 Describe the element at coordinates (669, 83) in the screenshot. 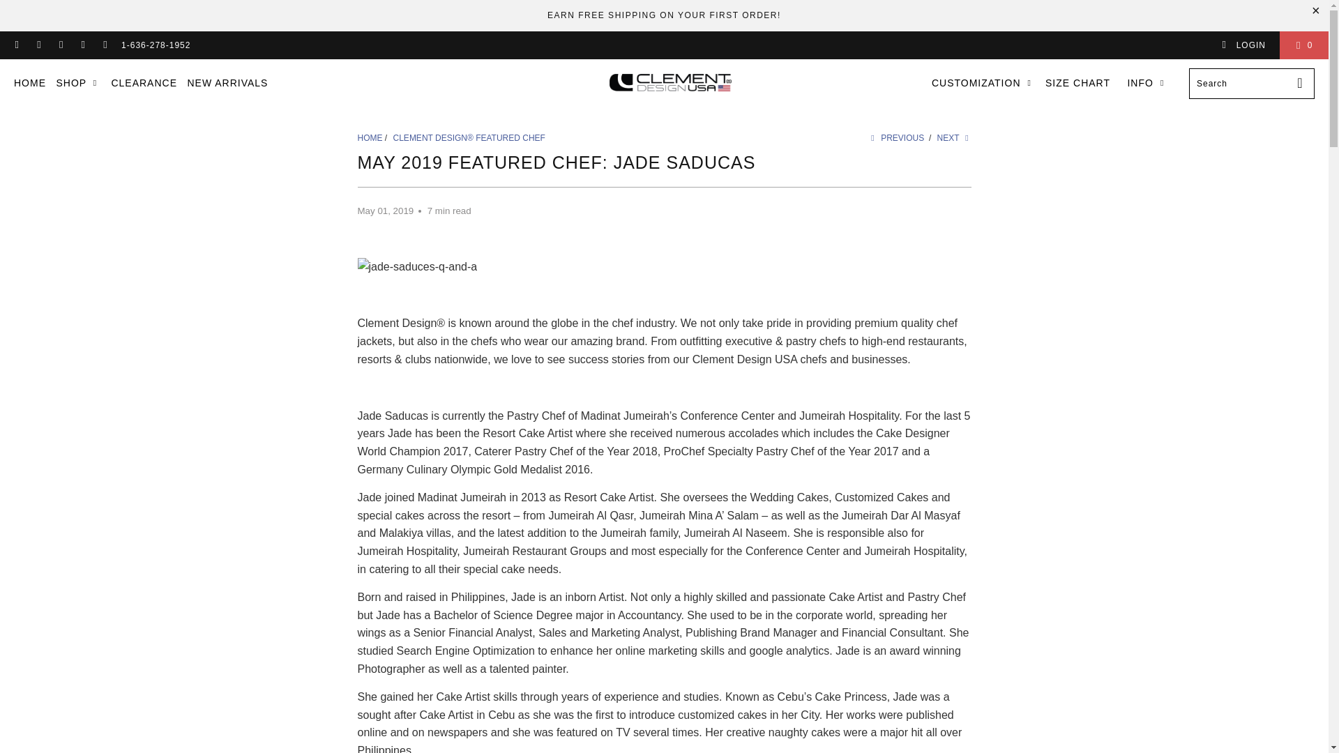

I see `Clement Design USA` at that location.